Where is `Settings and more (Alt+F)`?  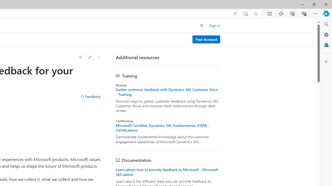
Settings and more (Alt+F) is located at coordinates (315, 13).